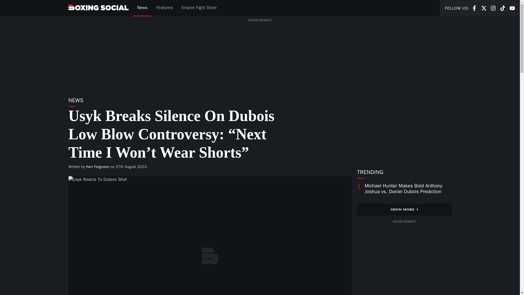 Image resolution: width=524 pixels, height=295 pixels. Describe the element at coordinates (503, 8) in the screenshot. I see `Features` at that location.